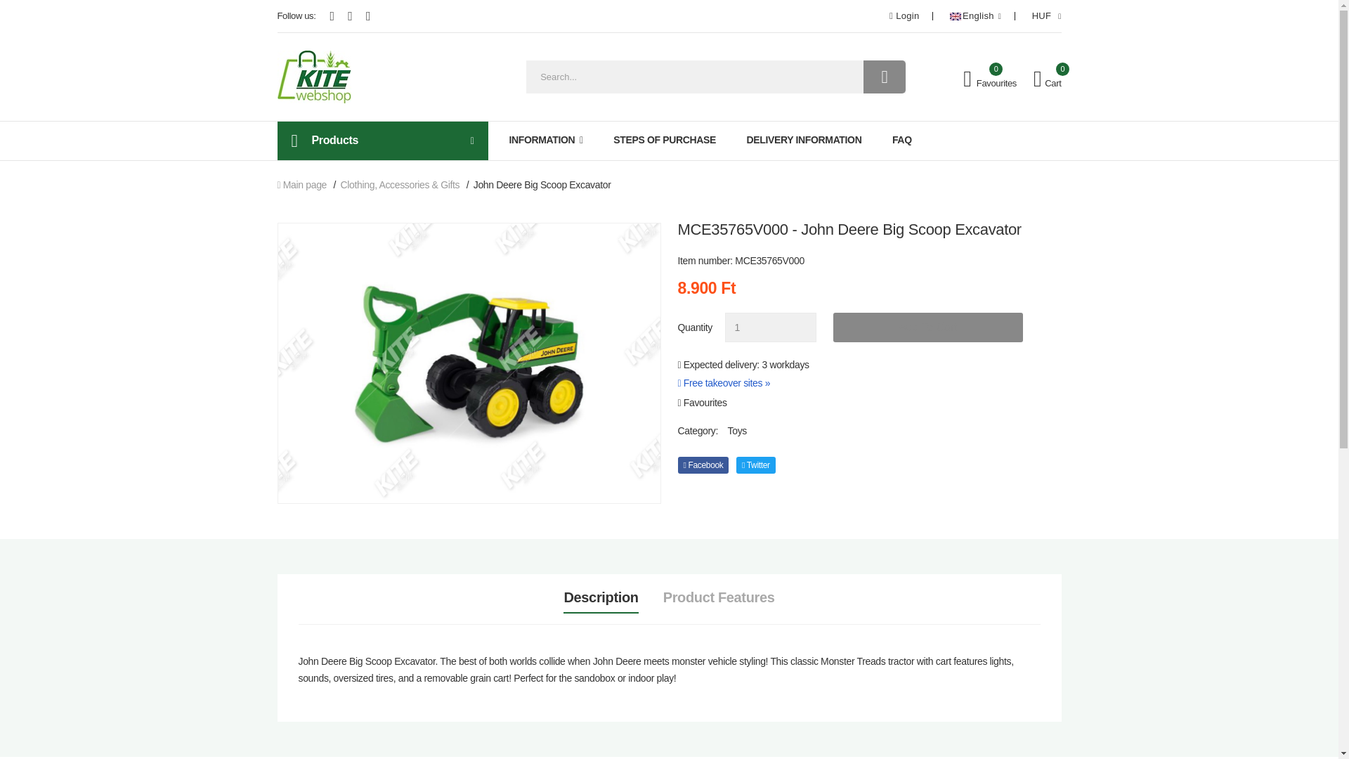  What do you see at coordinates (989, 79) in the screenshot?
I see `Favourites` at bounding box center [989, 79].